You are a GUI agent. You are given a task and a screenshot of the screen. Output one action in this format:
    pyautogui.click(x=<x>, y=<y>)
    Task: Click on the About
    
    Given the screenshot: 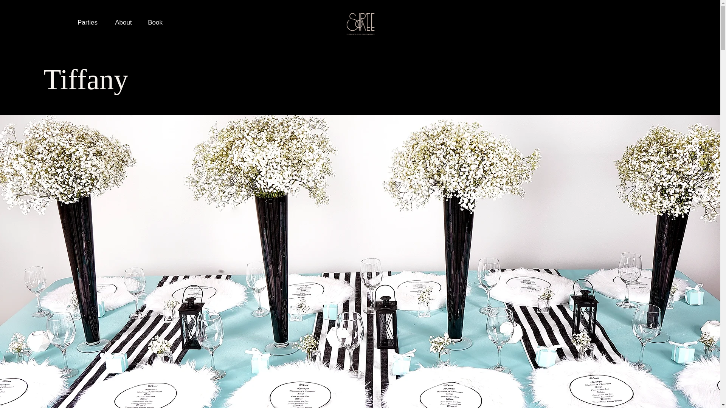 What is the action you would take?
    pyautogui.click(x=123, y=22)
    